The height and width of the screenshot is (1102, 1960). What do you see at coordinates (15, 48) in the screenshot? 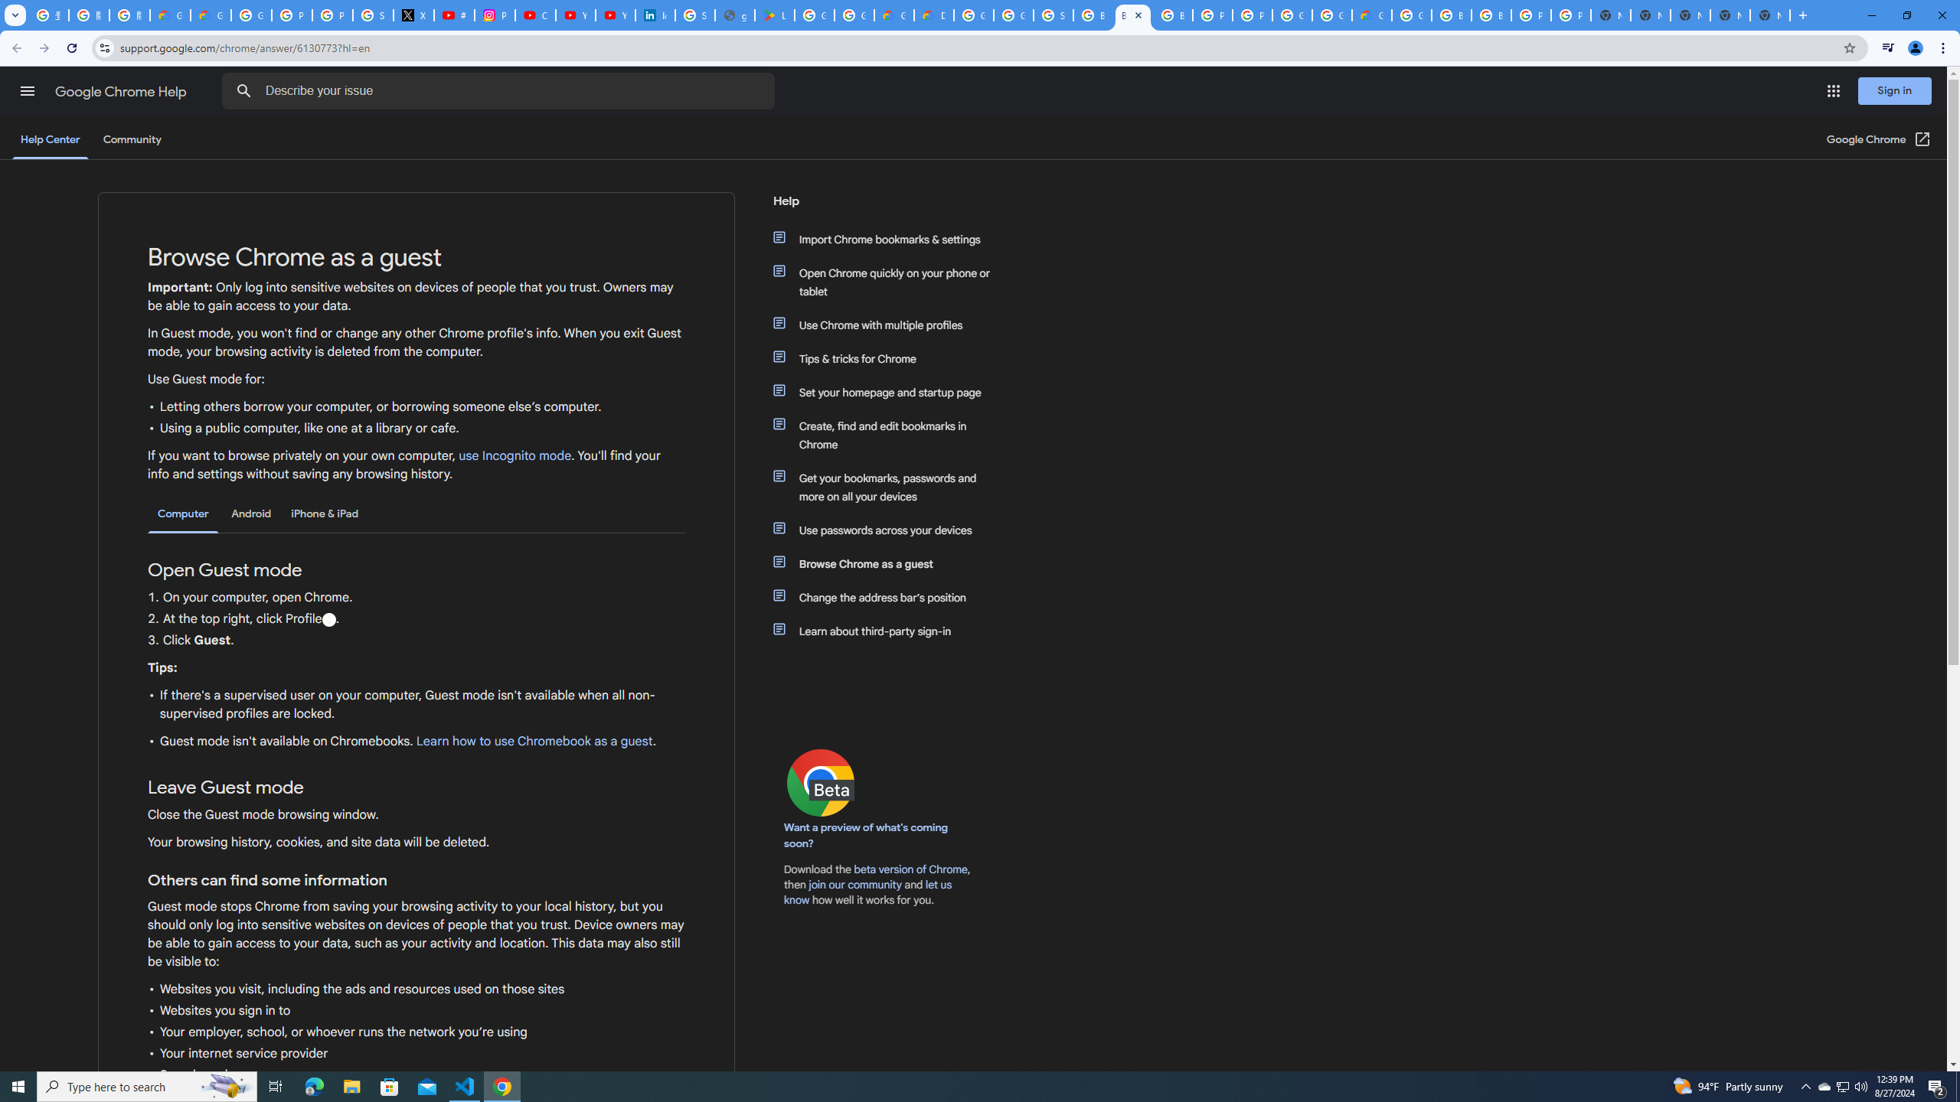
I see `Back` at bounding box center [15, 48].